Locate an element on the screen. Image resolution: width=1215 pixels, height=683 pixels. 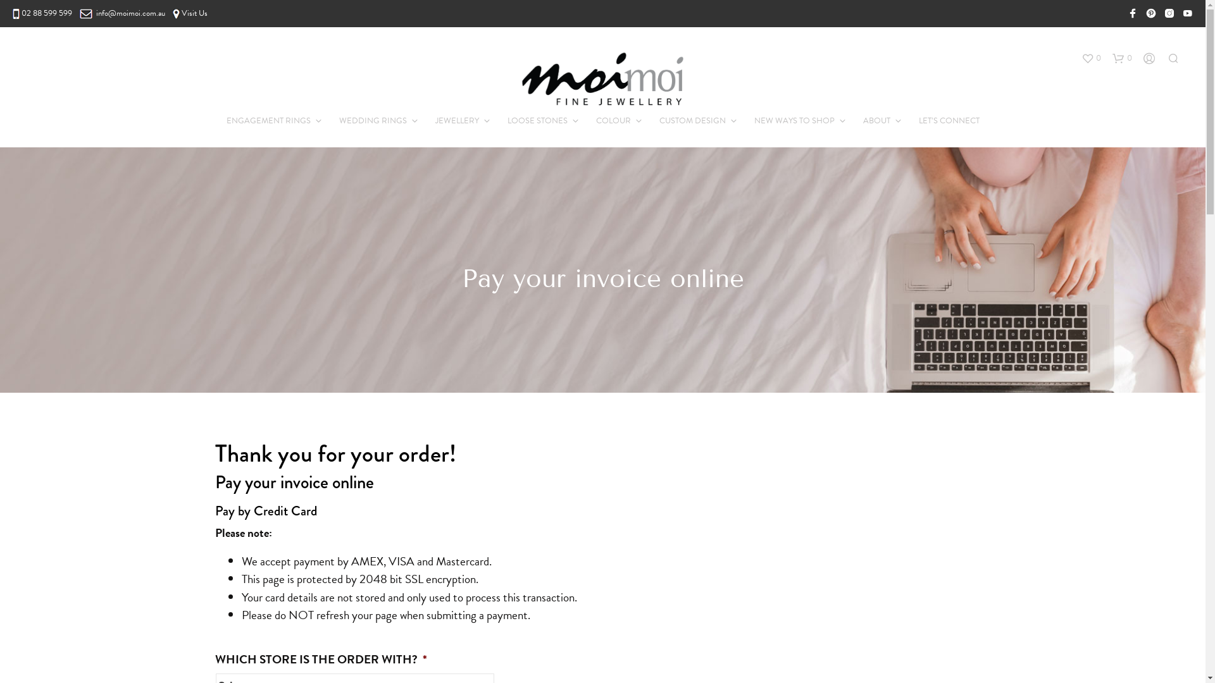
WEDDING RINGS is located at coordinates (372, 121).